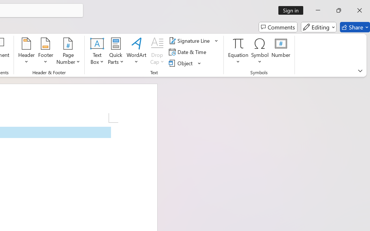 Image resolution: width=370 pixels, height=231 pixels. I want to click on Quick Parts, so click(116, 52).